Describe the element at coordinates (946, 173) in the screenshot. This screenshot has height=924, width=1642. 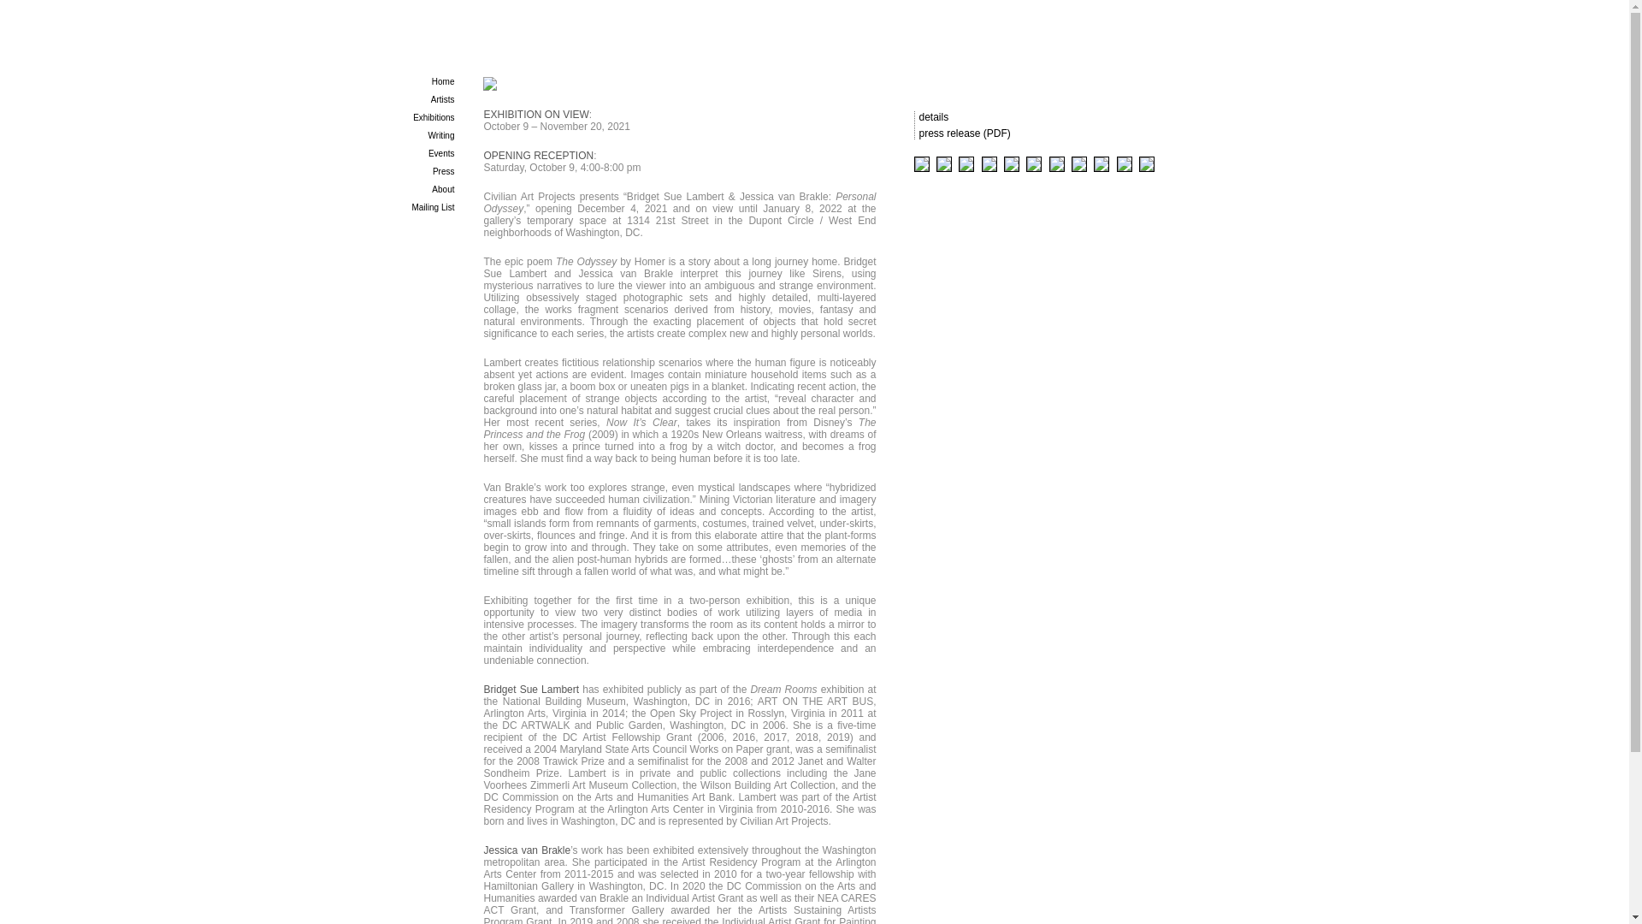
I see `Kissing the Princess Breaks the Spell` at that location.